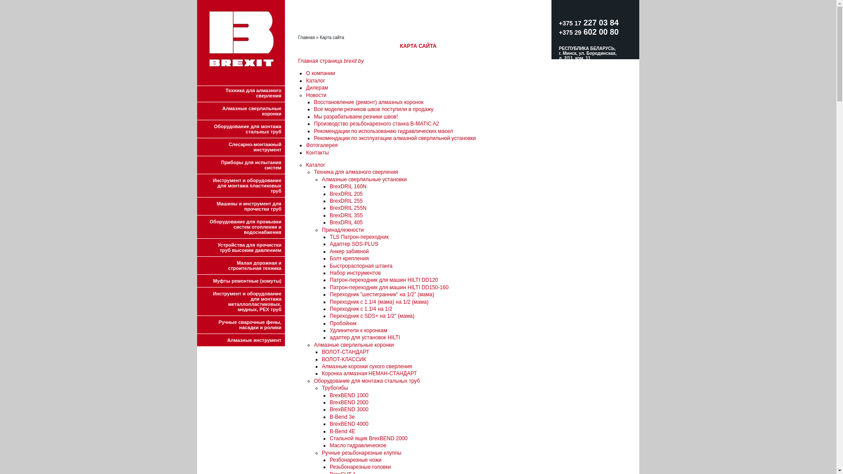 Image resolution: width=843 pixels, height=474 pixels. What do you see at coordinates (349, 402) in the screenshot?
I see `BrexBEND 2000` at bounding box center [349, 402].